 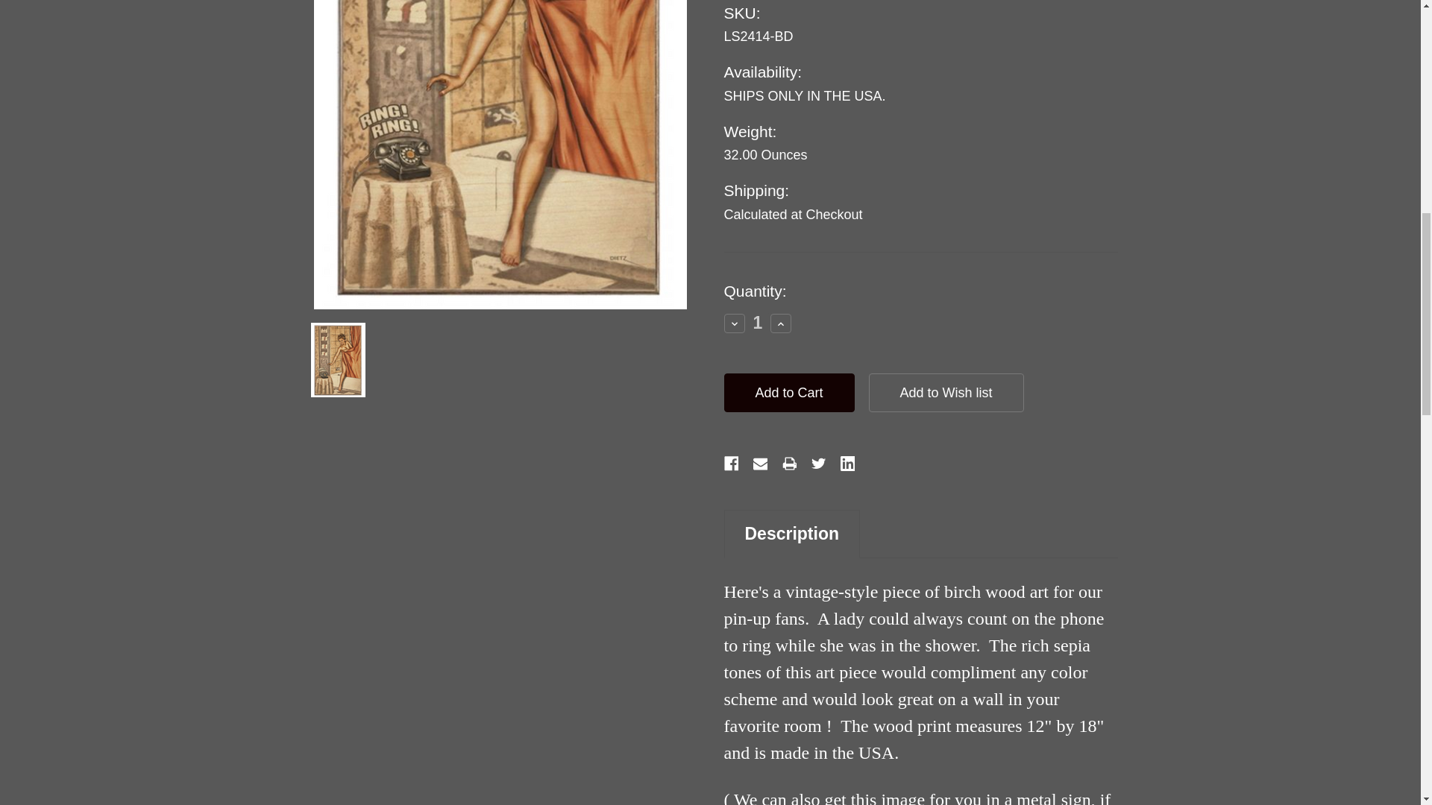 What do you see at coordinates (946, 392) in the screenshot?
I see `Add to Wish list` at bounding box center [946, 392].